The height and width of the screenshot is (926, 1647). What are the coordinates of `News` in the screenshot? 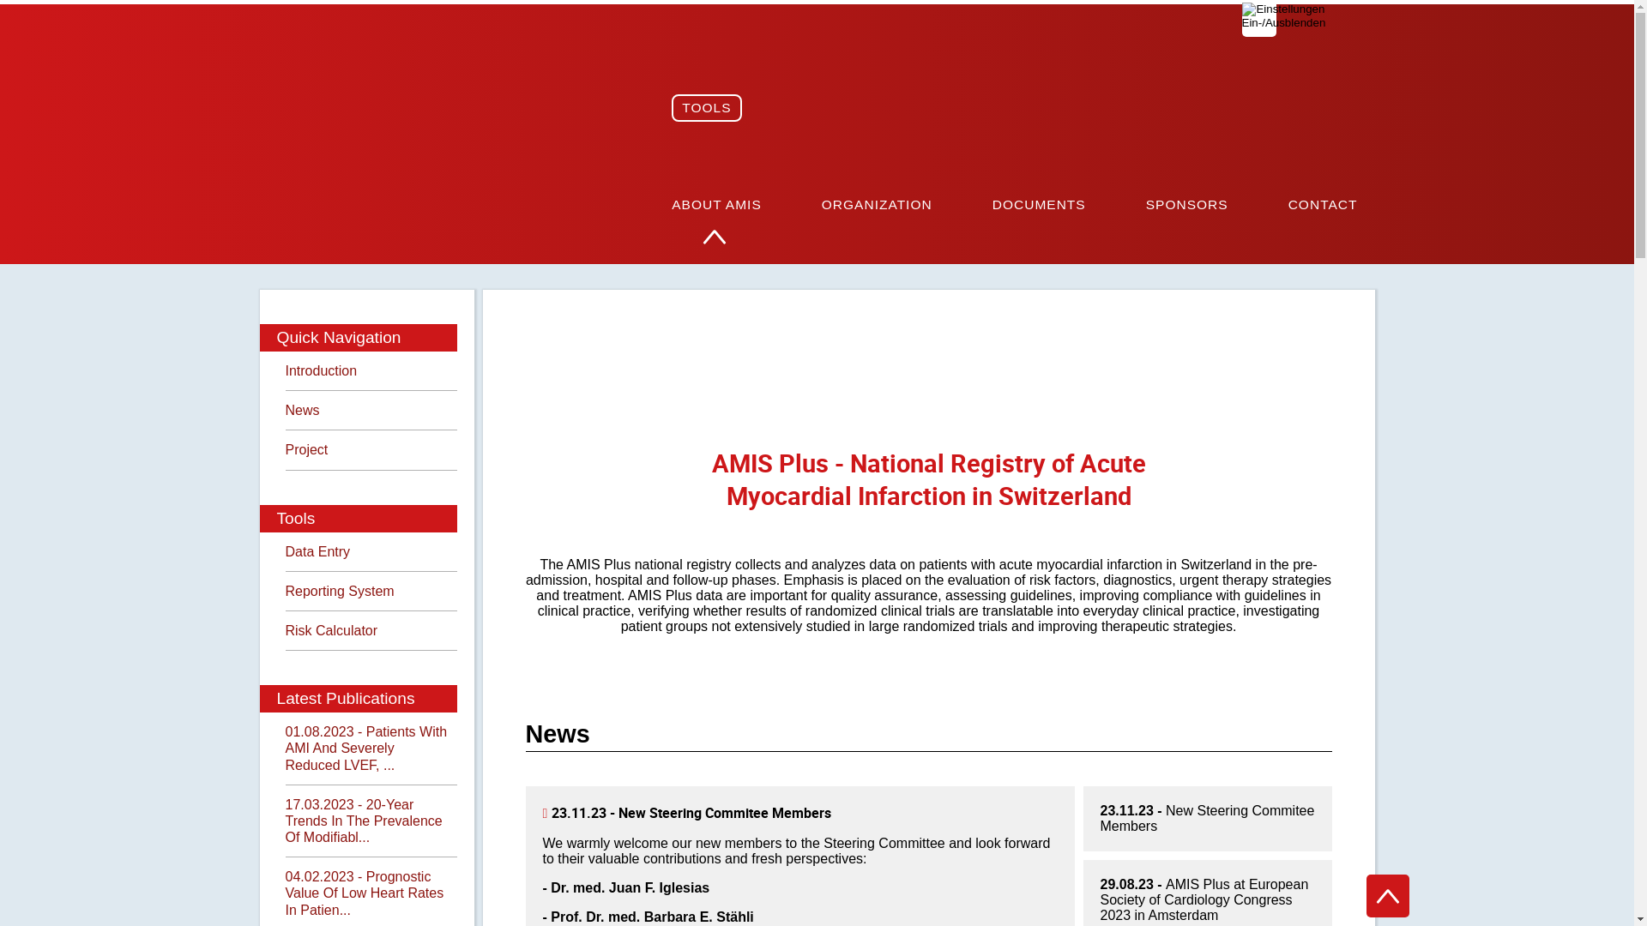 It's located at (371, 410).